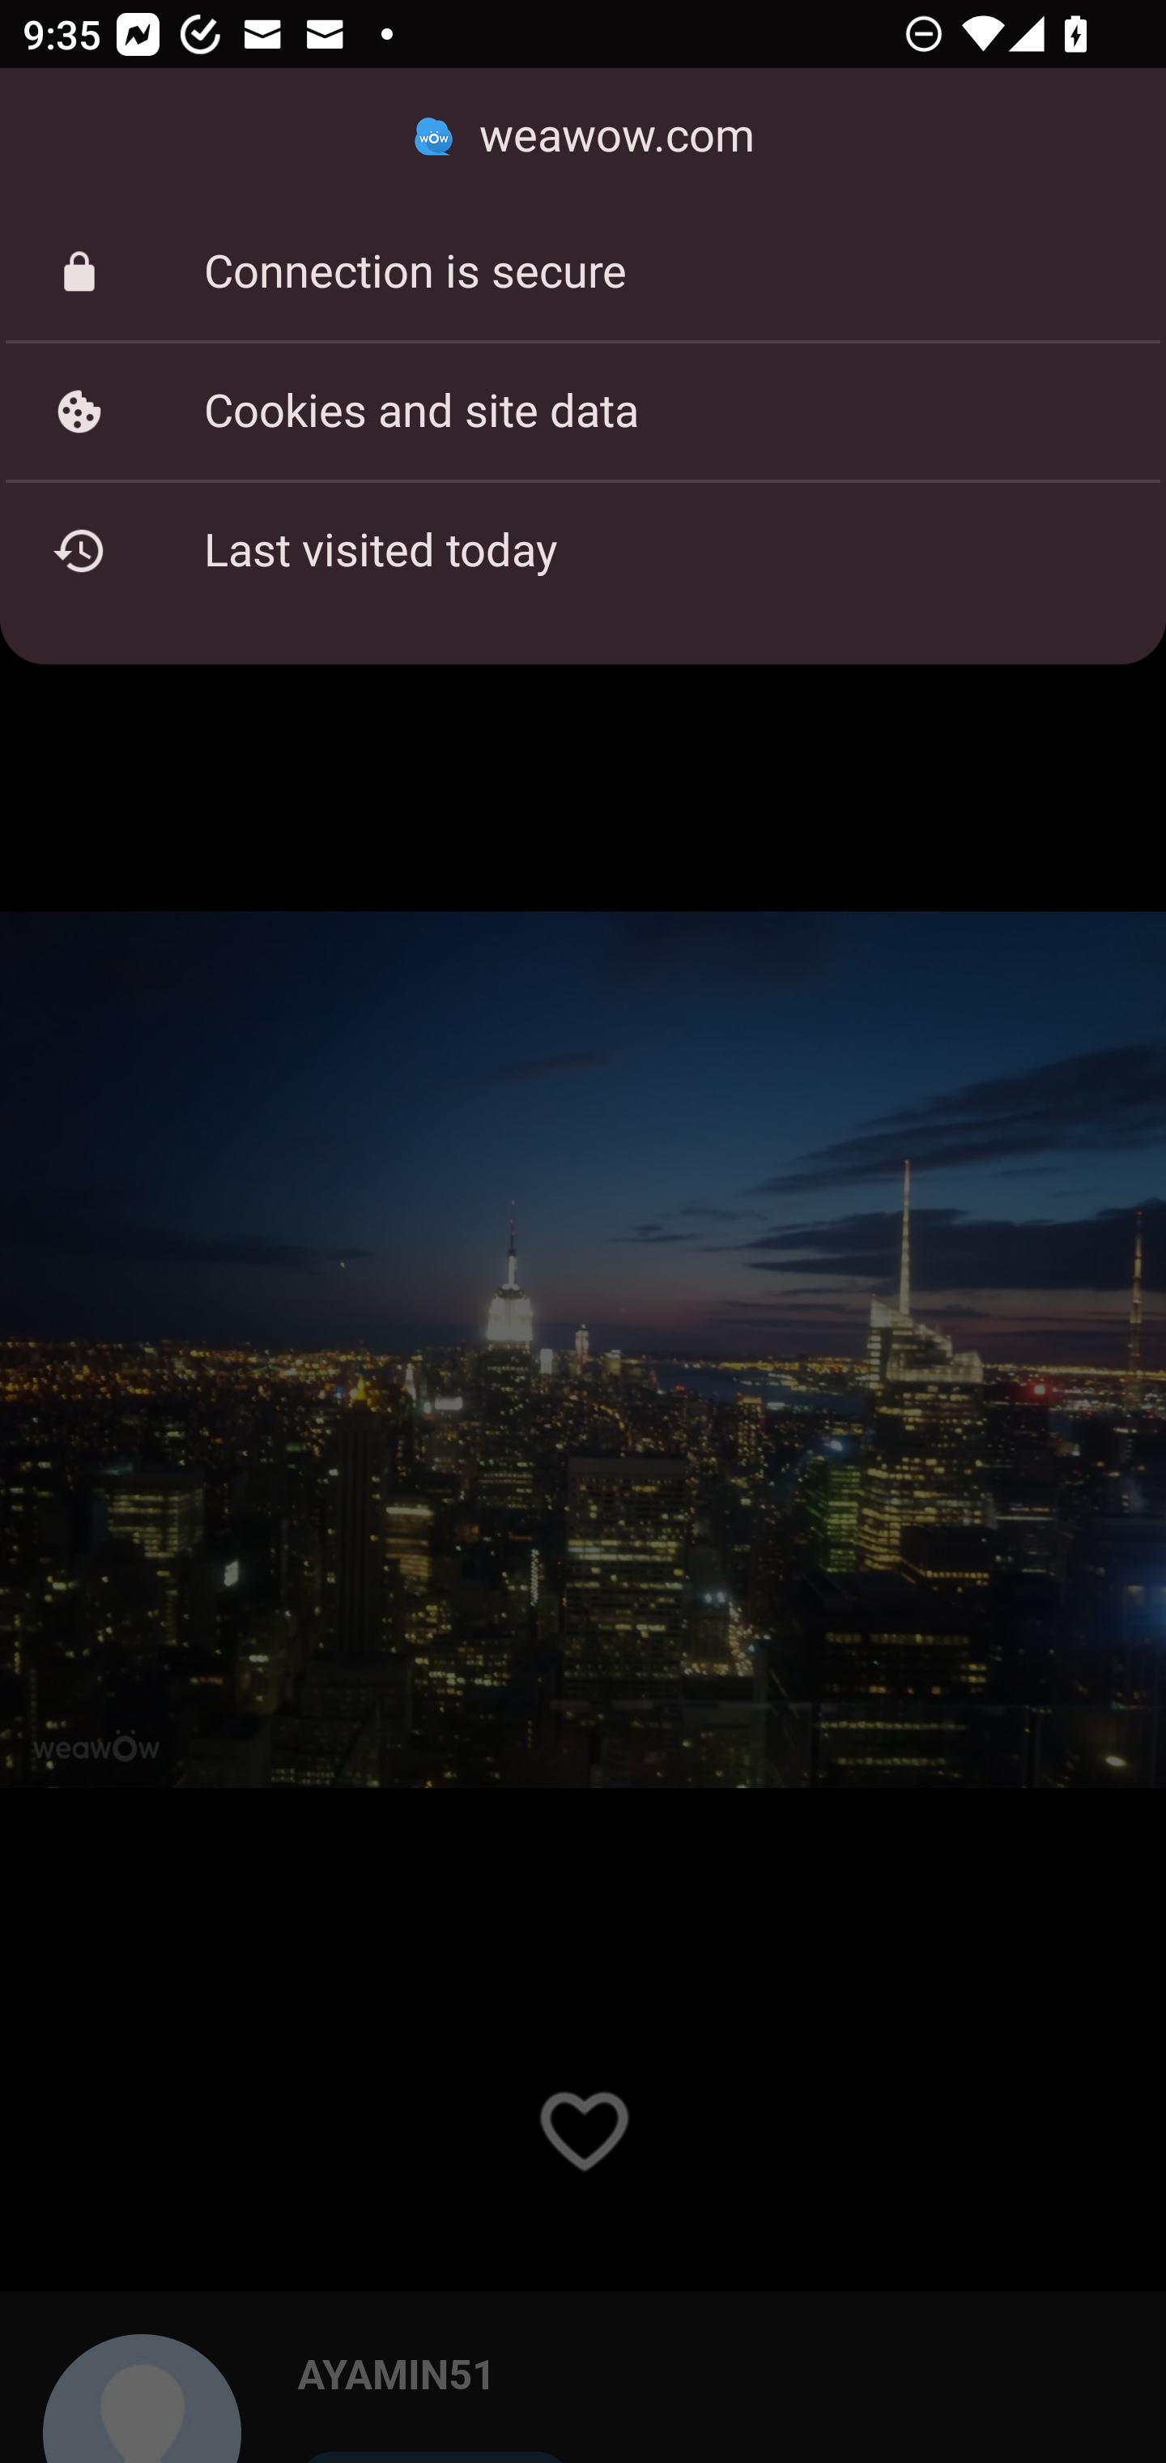 This screenshot has width=1166, height=2463. I want to click on Connection is secure, so click(583, 272).